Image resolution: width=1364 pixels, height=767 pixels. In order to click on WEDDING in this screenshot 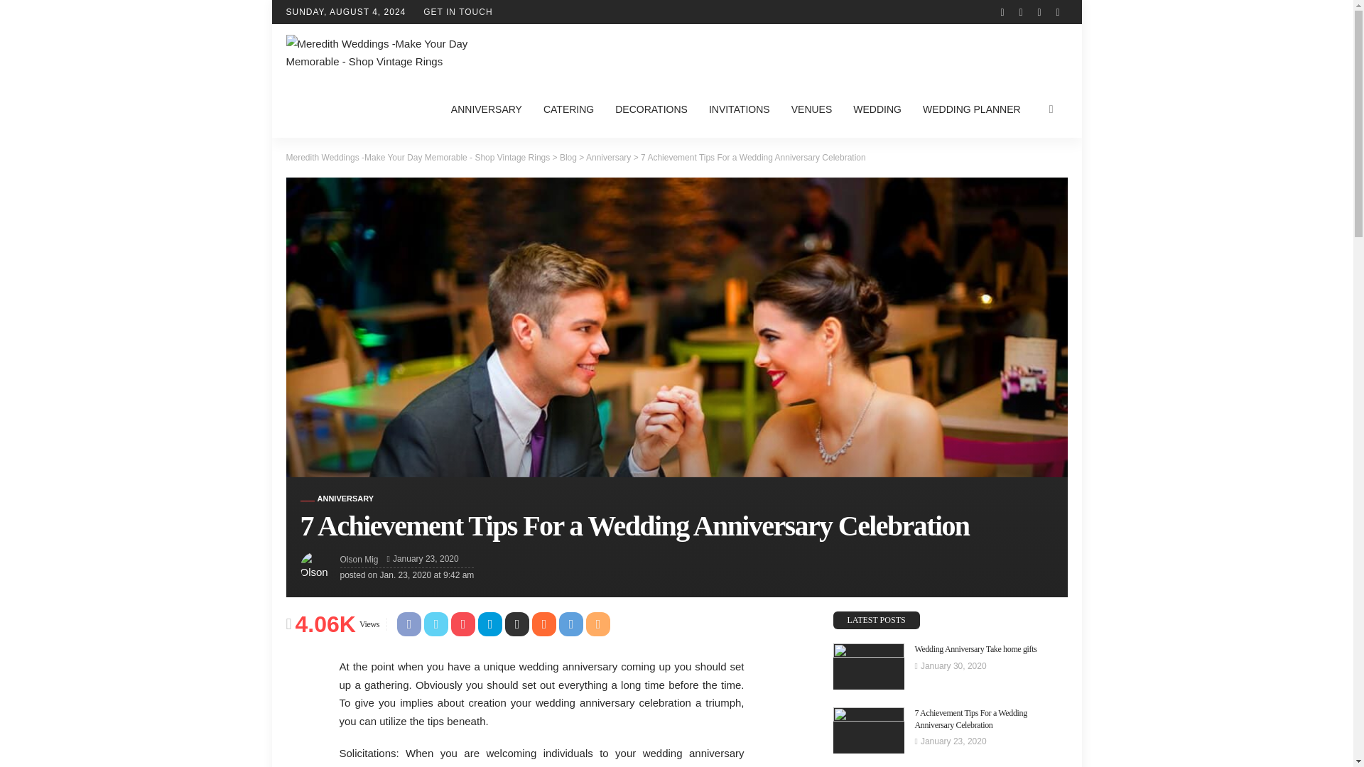, I will do `click(877, 109)`.